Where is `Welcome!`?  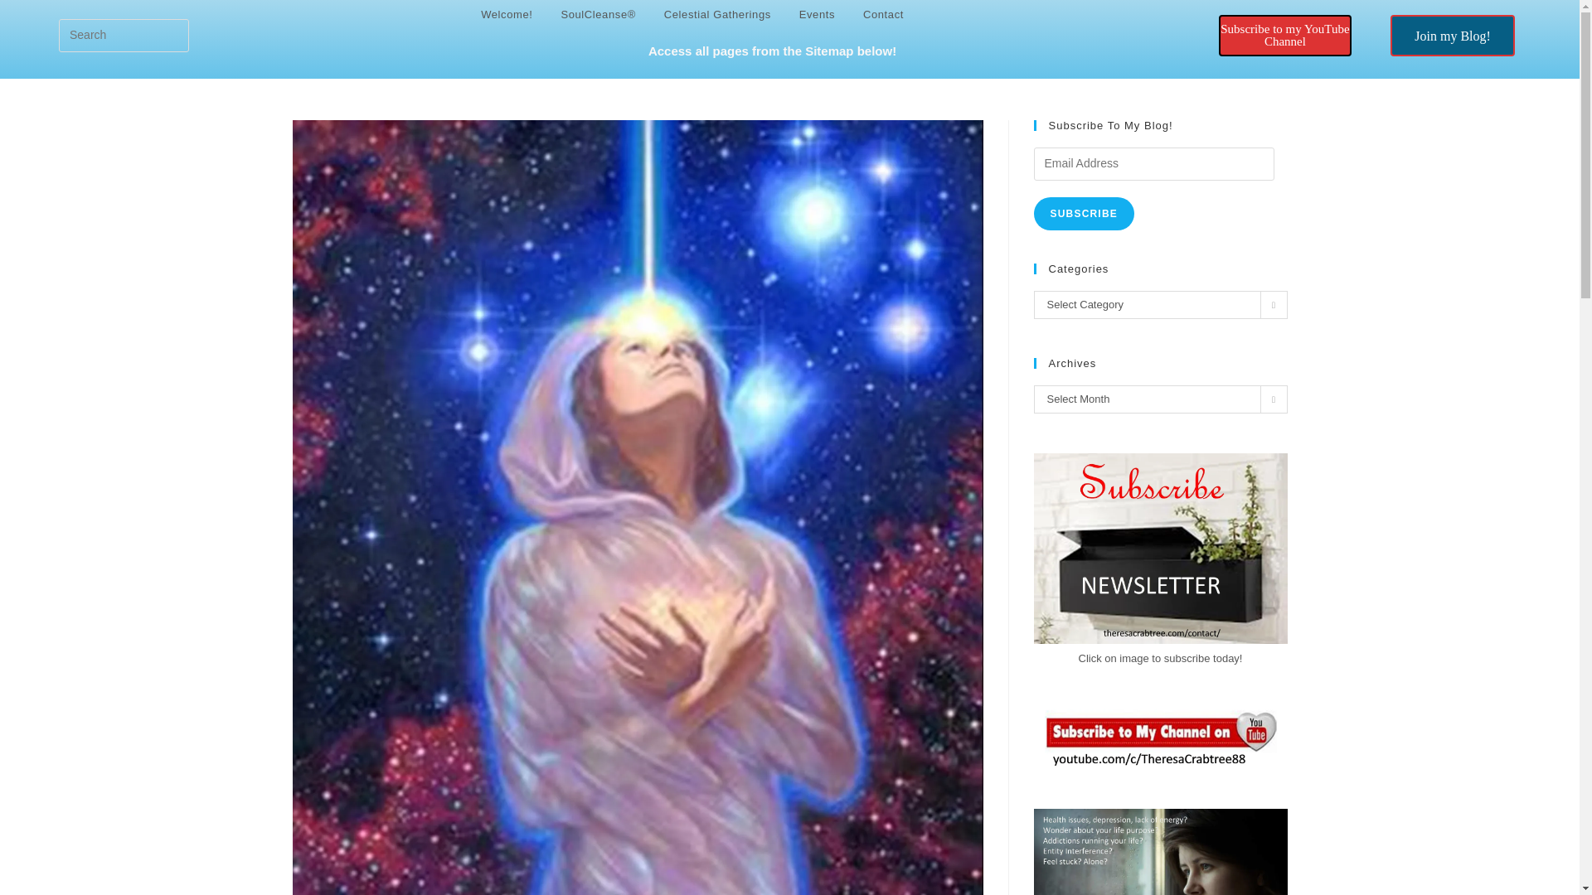
Welcome! is located at coordinates (506, 15).